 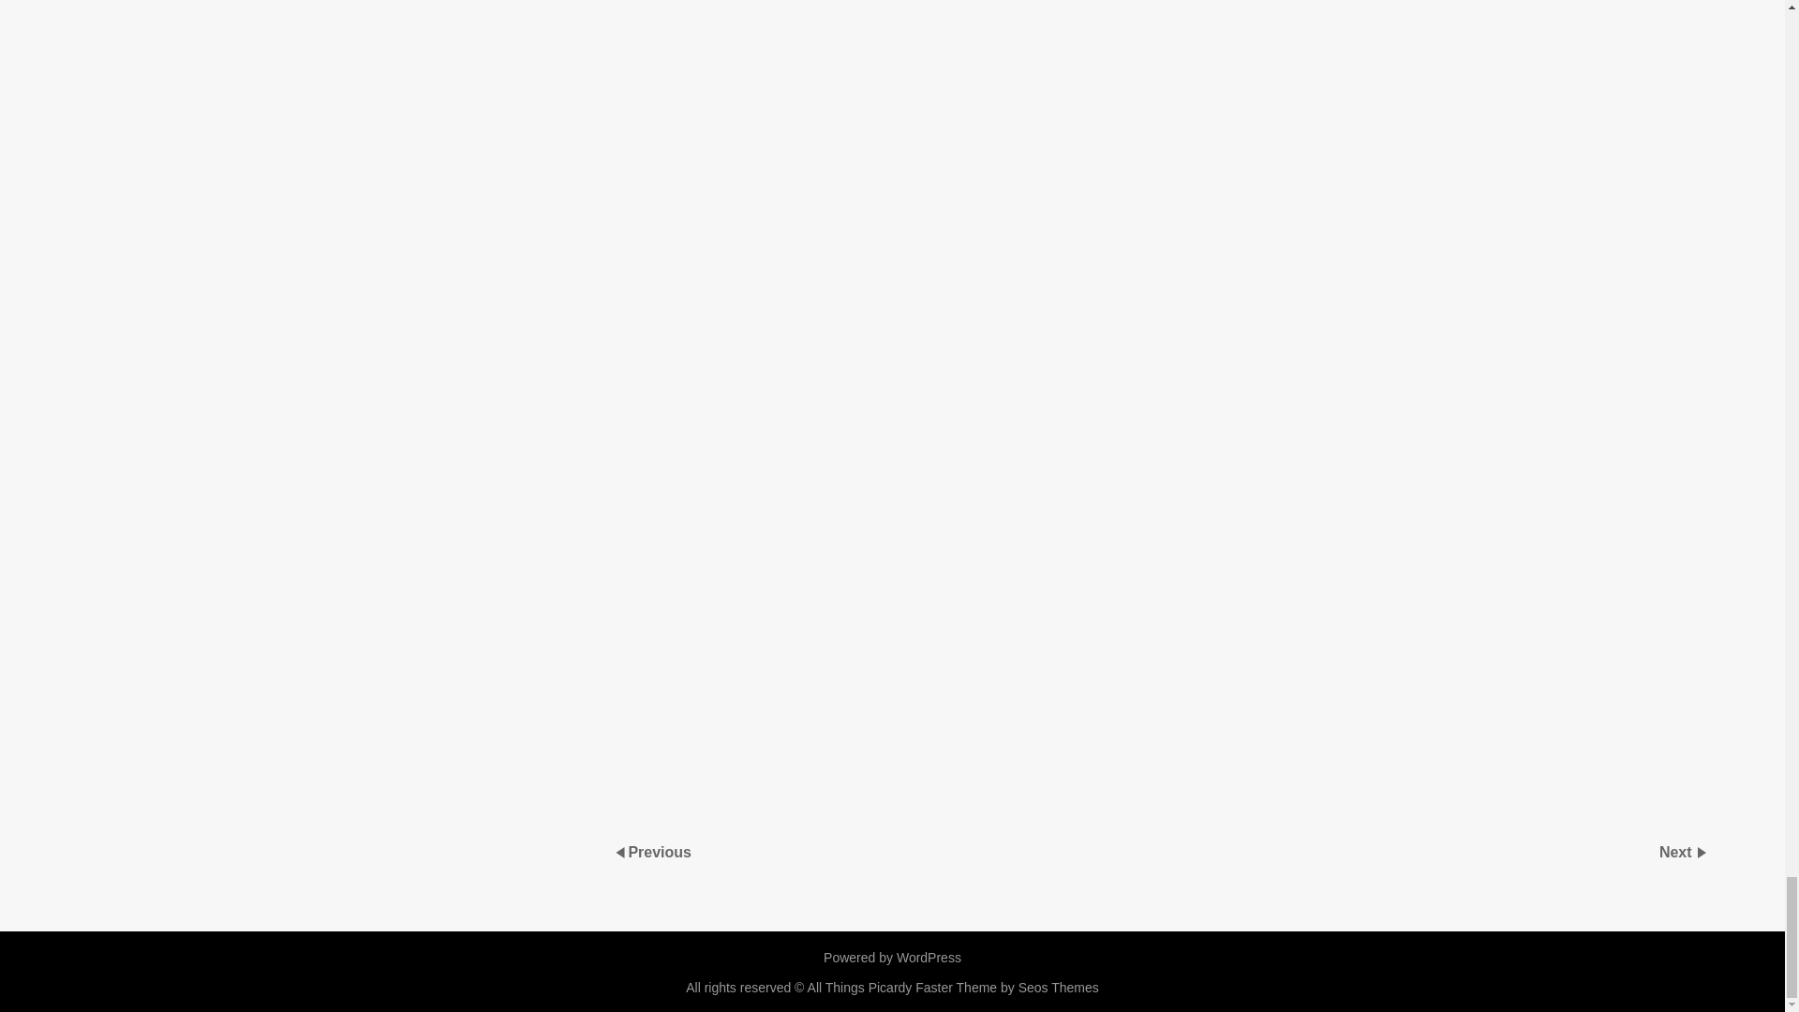 What do you see at coordinates (1677, 851) in the screenshot?
I see `Next` at bounding box center [1677, 851].